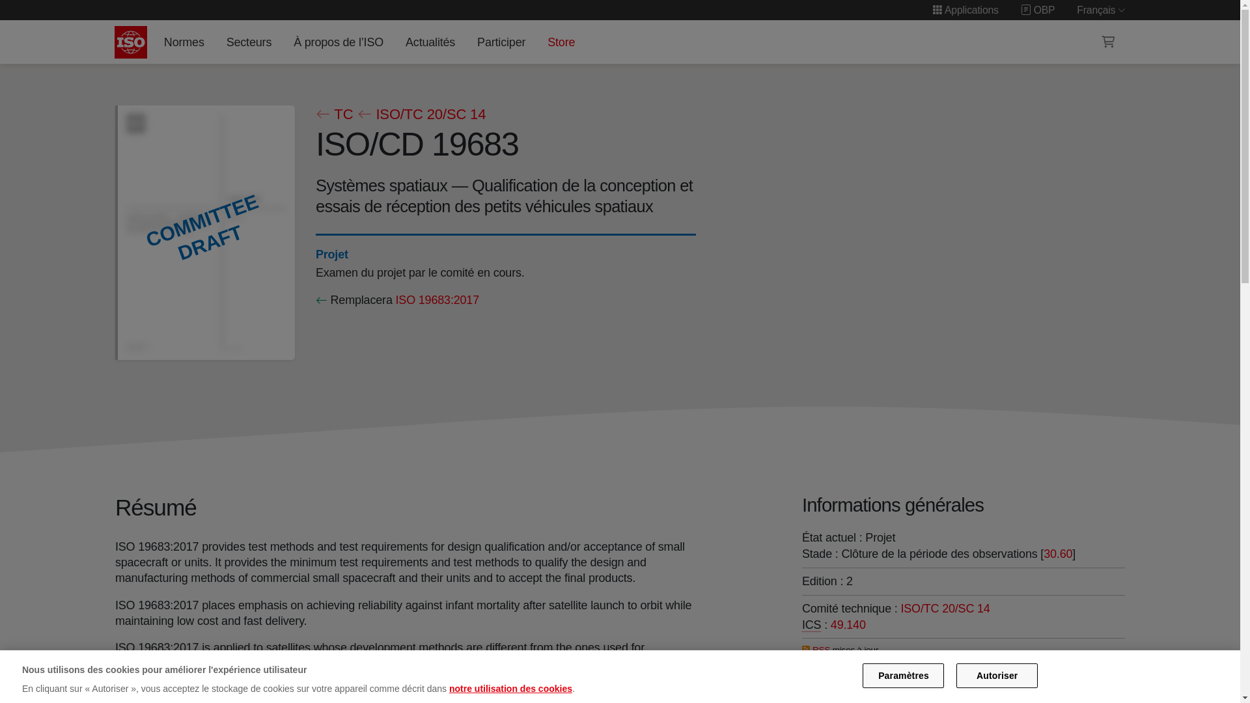 The width and height of the screenshot is (1250, 703). What do you see at coordinates (436, 299) in the screenshot?
I see `ISO 19683:2017` at bounding box center [436, 299].